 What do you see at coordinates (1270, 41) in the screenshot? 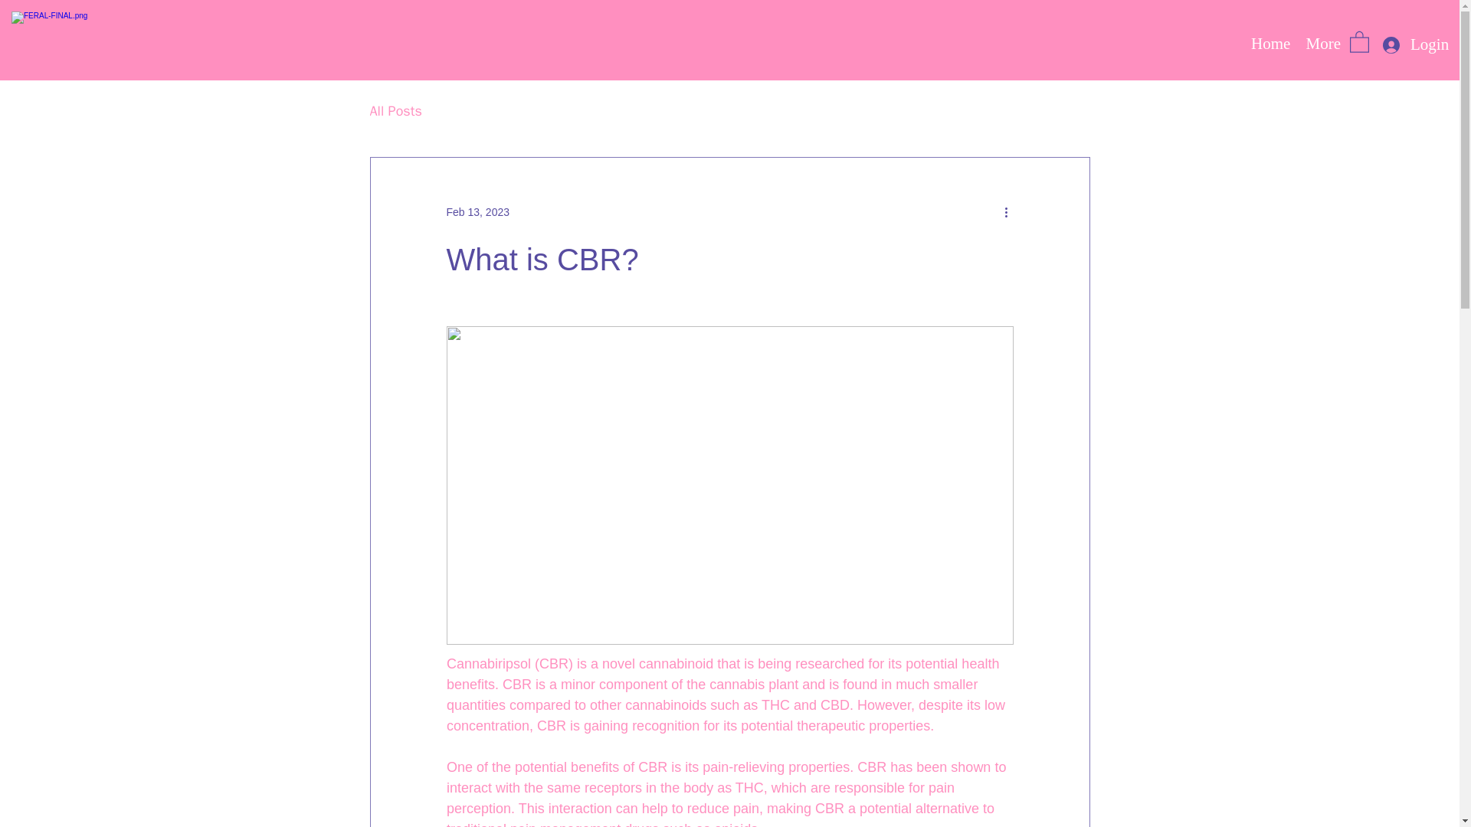
I see `Home` at bounding box center [1270, 41].